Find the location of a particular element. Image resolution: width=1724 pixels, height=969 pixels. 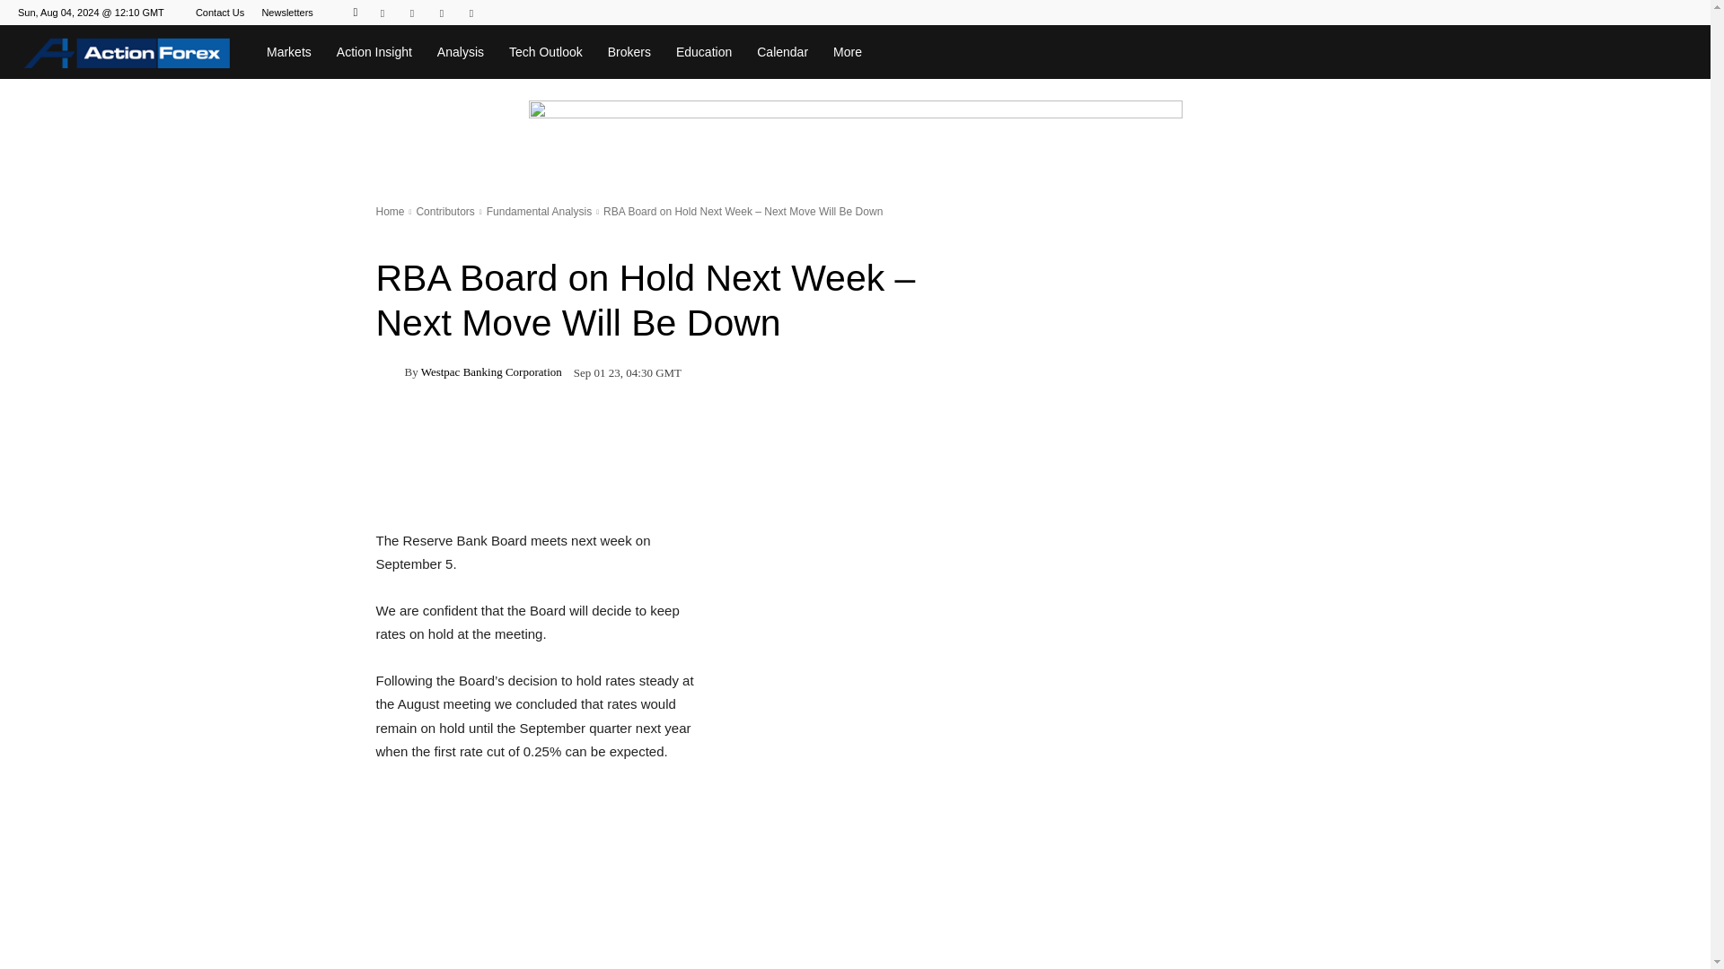

RSS is located at coordinates (441, 13).